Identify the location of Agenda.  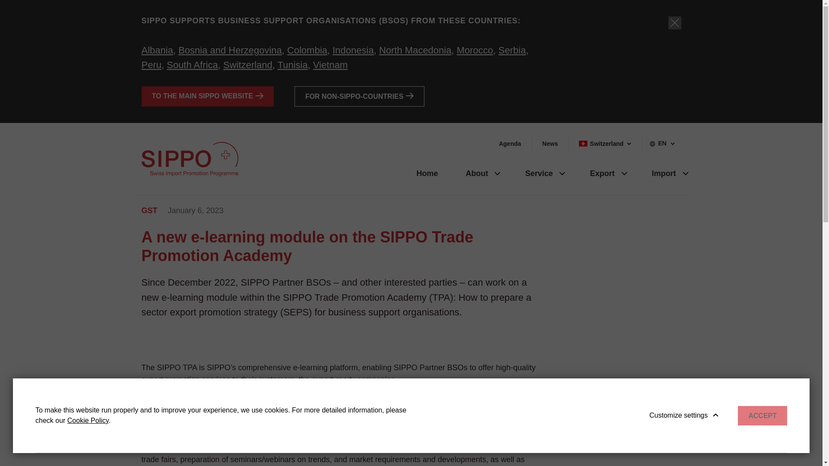
(509, 144).